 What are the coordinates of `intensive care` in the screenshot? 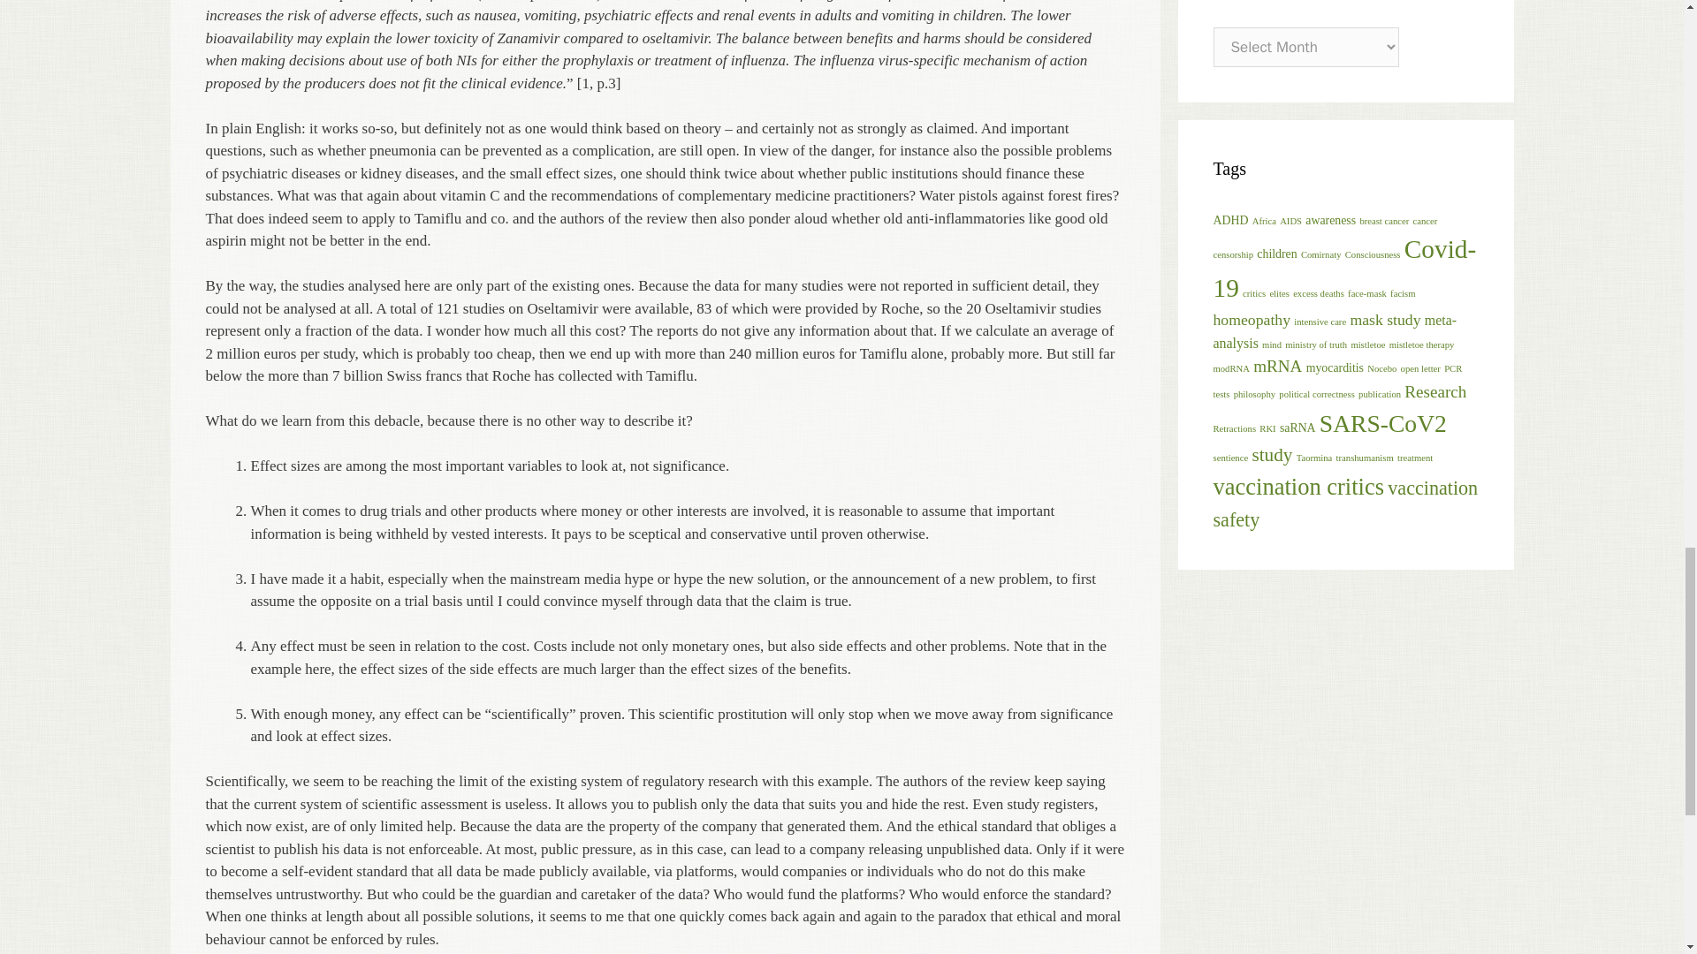 It's located at (1319, 322).